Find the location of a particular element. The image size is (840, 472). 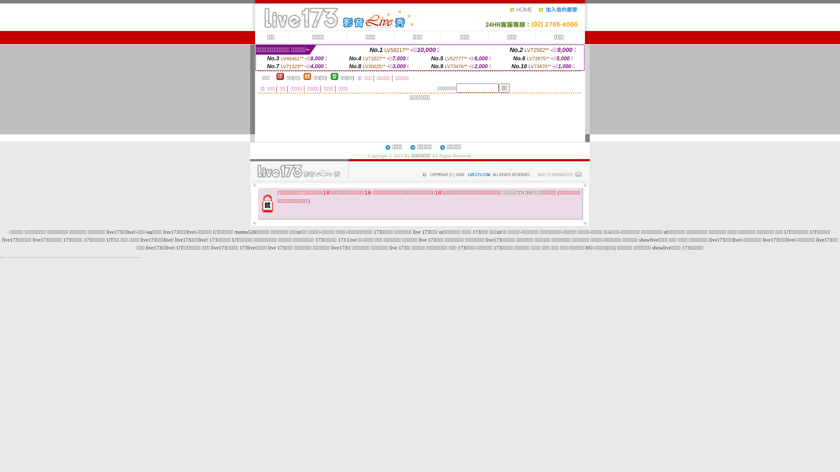

. is located at coordinates (43, 256).